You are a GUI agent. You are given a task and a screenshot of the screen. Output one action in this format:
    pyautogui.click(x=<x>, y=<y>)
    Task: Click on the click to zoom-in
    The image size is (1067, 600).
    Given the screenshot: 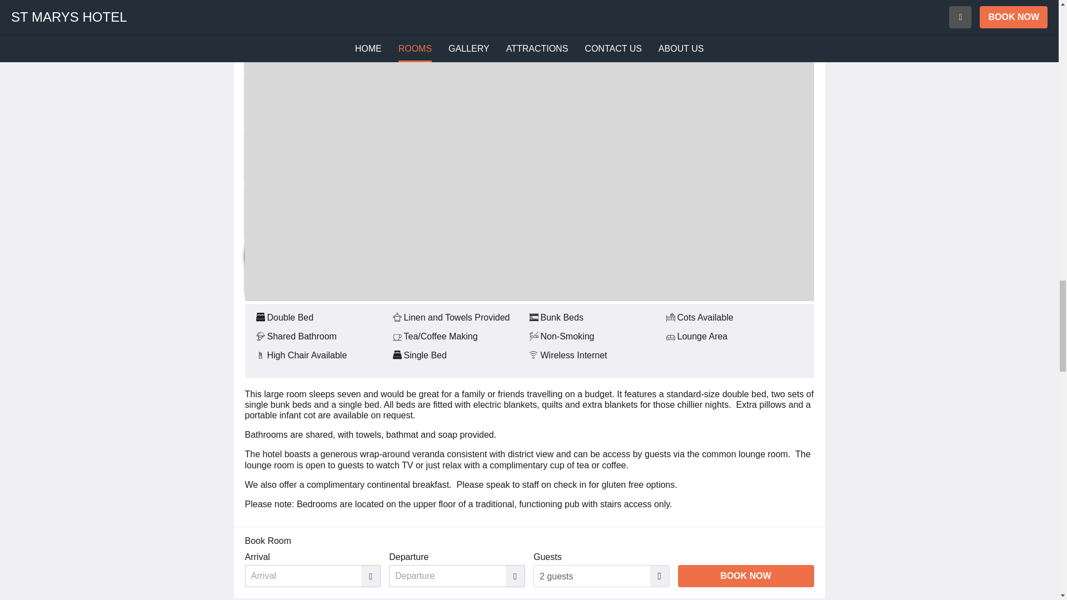 What is the action you would take?
    pyautogui.click(x=337, y=268)
    